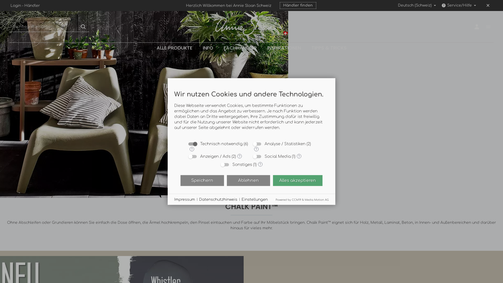 This screenshot has width=503, height=283. I want to click on Datenschutzhinweis, so click(218, 199).